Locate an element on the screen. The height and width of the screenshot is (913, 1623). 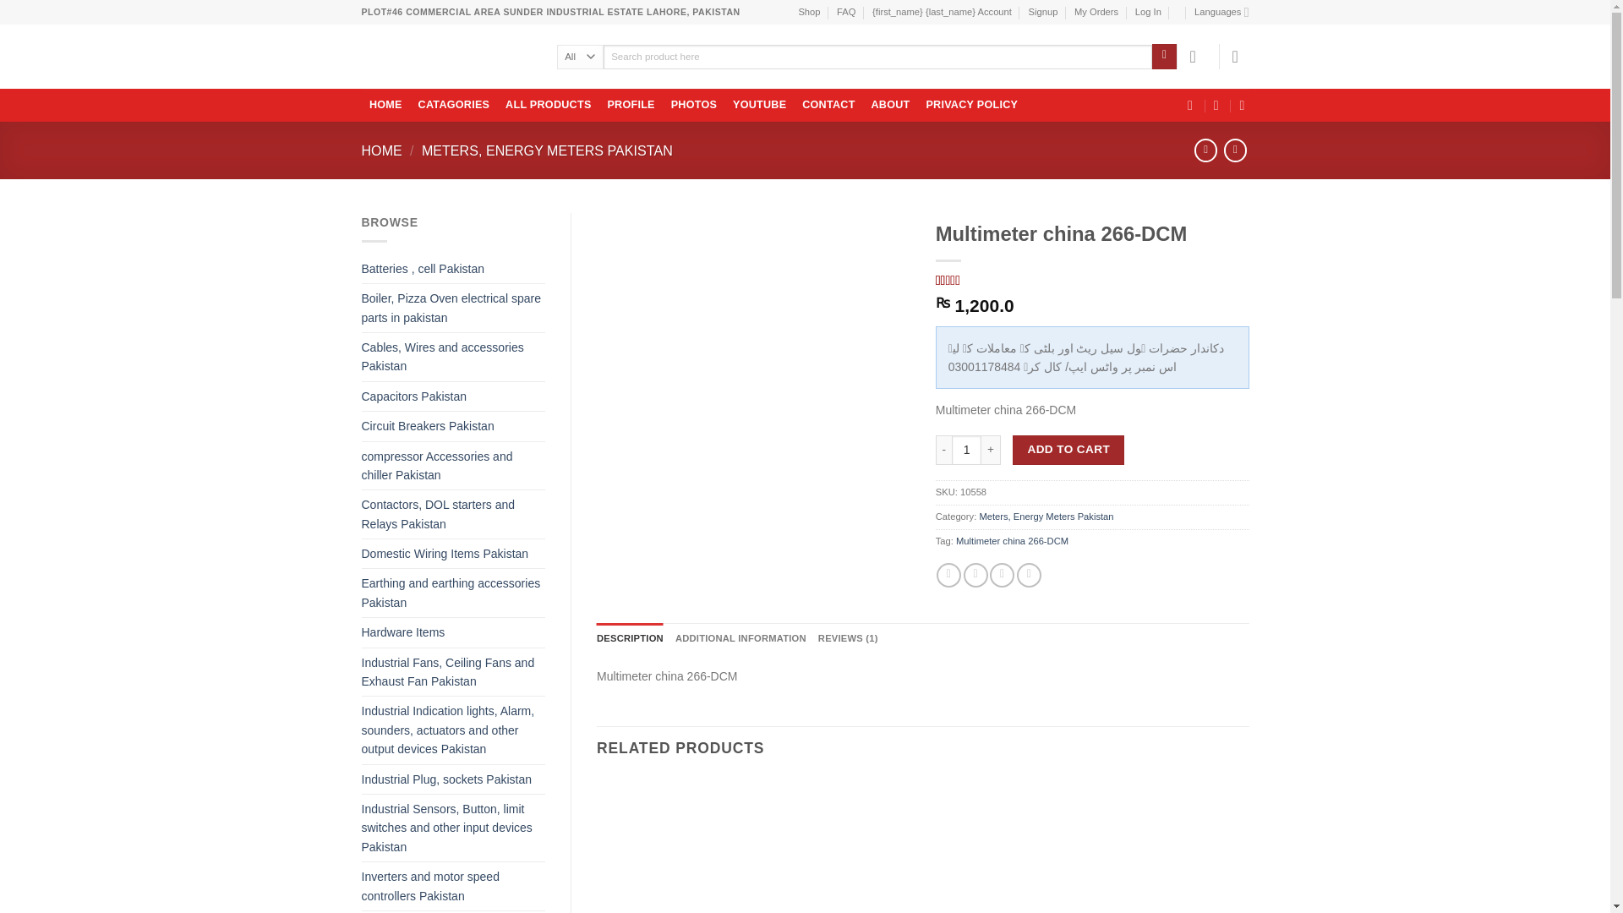
Search is located at coordinates (1165, 56).